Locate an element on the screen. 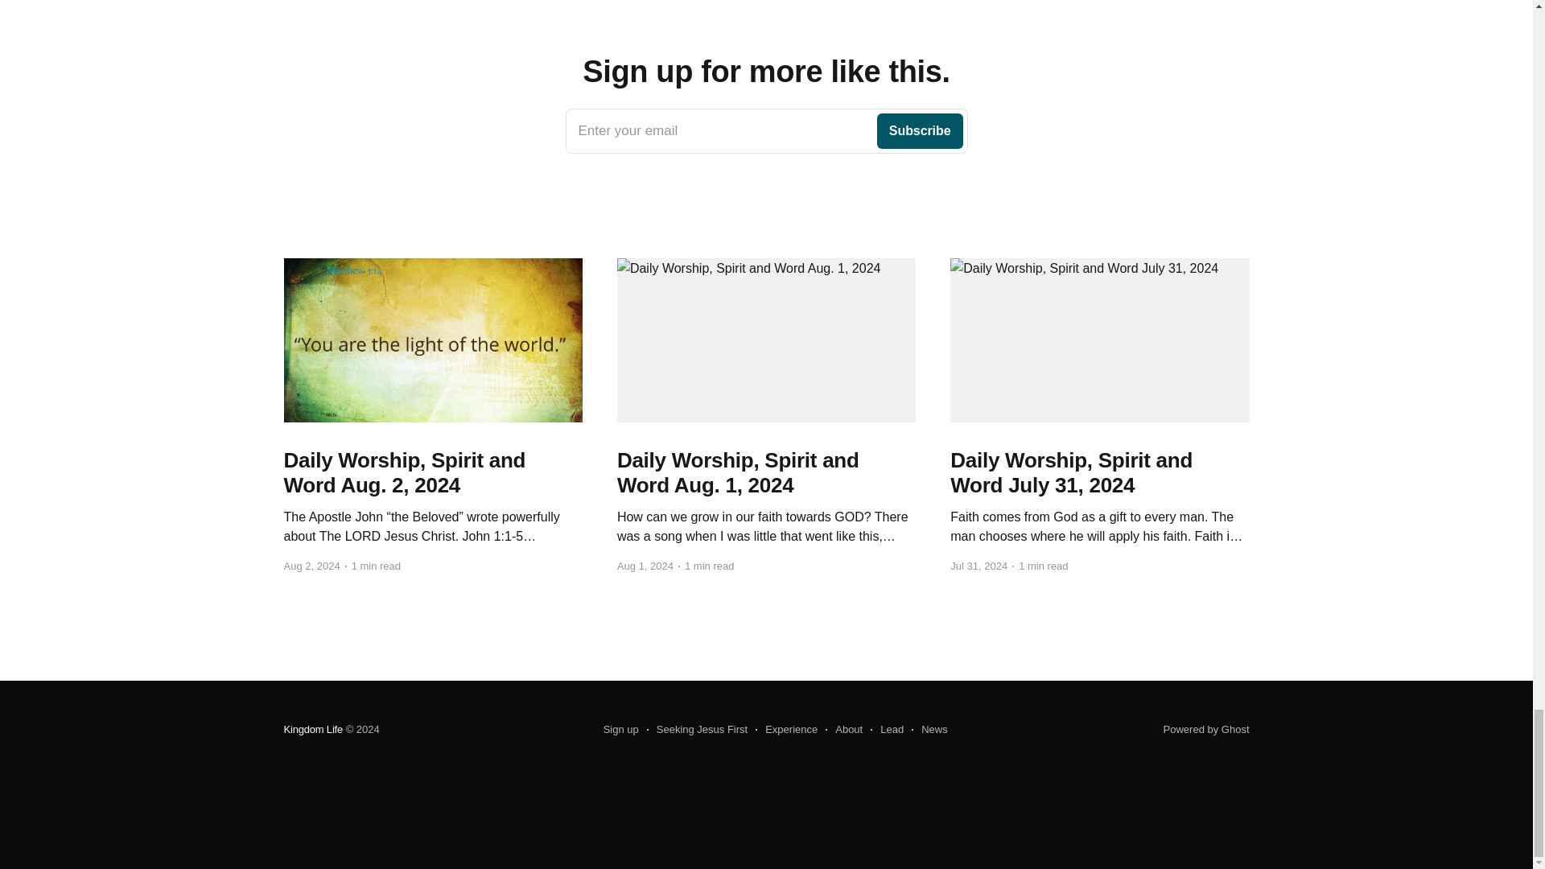  Experience is located at coordinates (697, 730).